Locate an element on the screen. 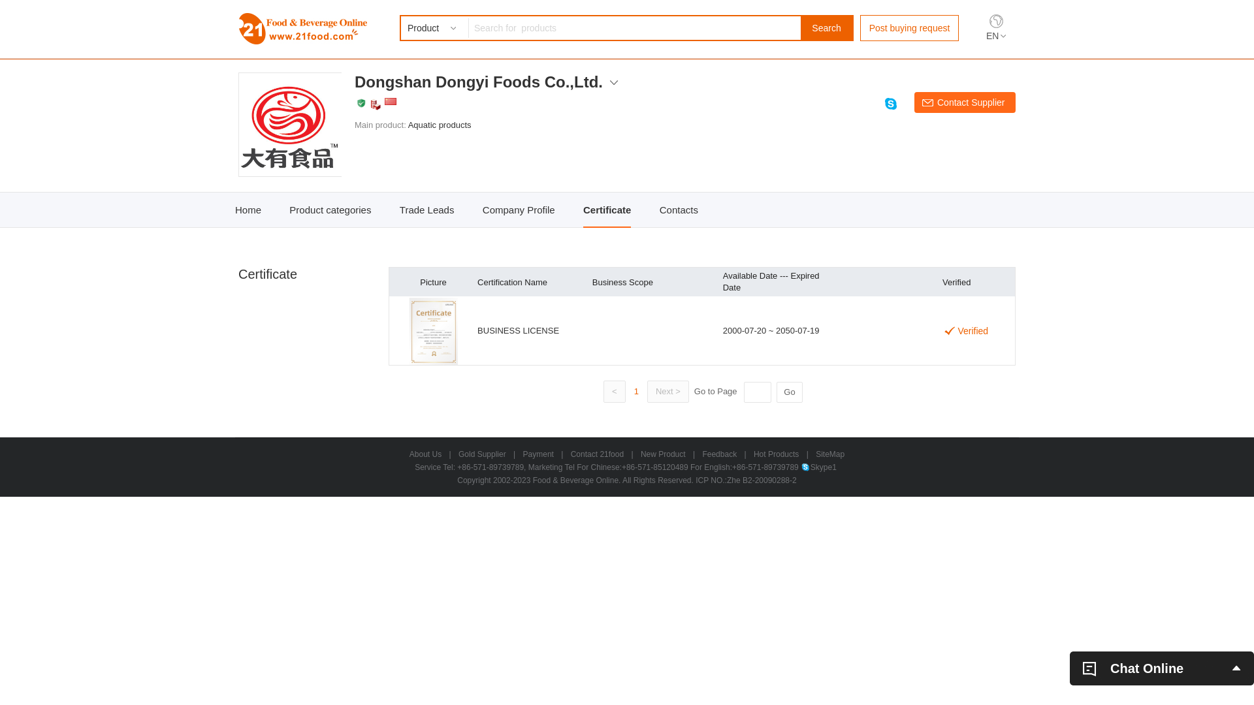 The height and width of the screenshot is (705, 1254). Search is located at coordinates (827, 28).